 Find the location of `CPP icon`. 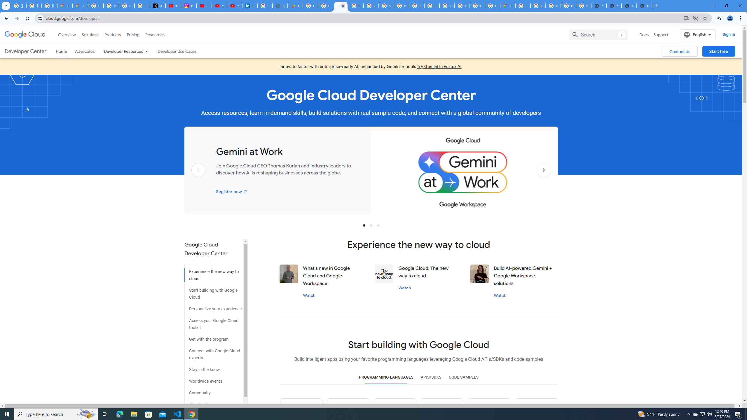

CPP icon is located at coordinates (536, 409).